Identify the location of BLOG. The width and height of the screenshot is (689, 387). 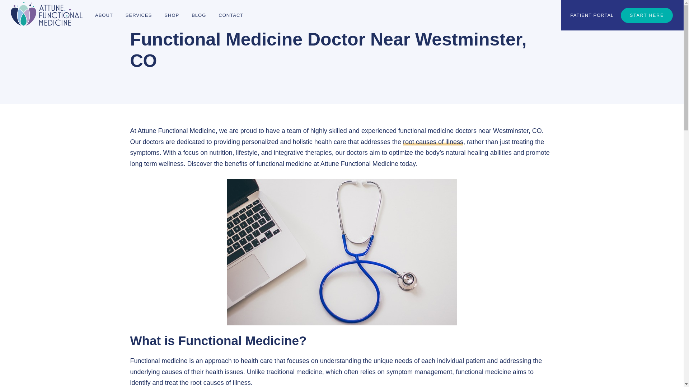
(199, 15).